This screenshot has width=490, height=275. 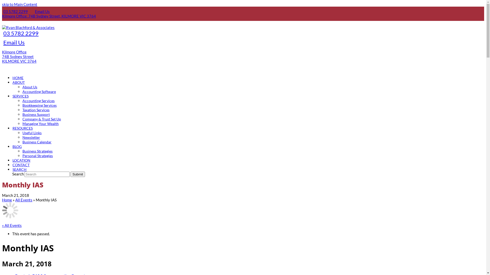 I want to click on SEARCH, so click(x=19, y=169).